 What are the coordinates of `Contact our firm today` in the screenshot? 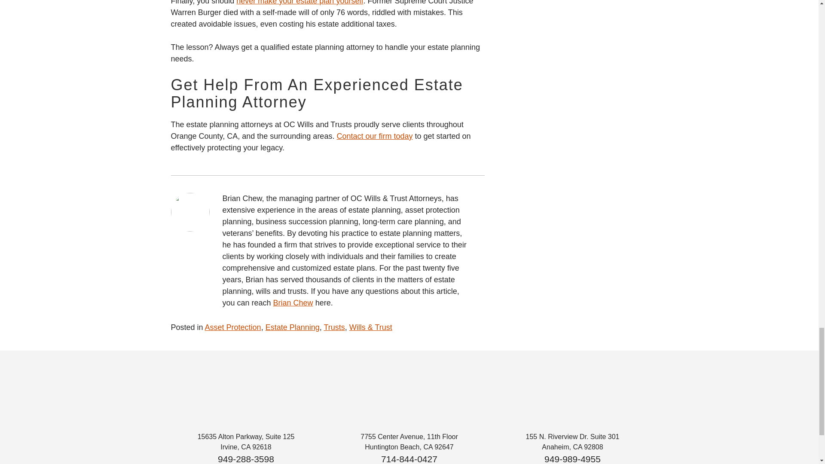 It's located at (375, 136).